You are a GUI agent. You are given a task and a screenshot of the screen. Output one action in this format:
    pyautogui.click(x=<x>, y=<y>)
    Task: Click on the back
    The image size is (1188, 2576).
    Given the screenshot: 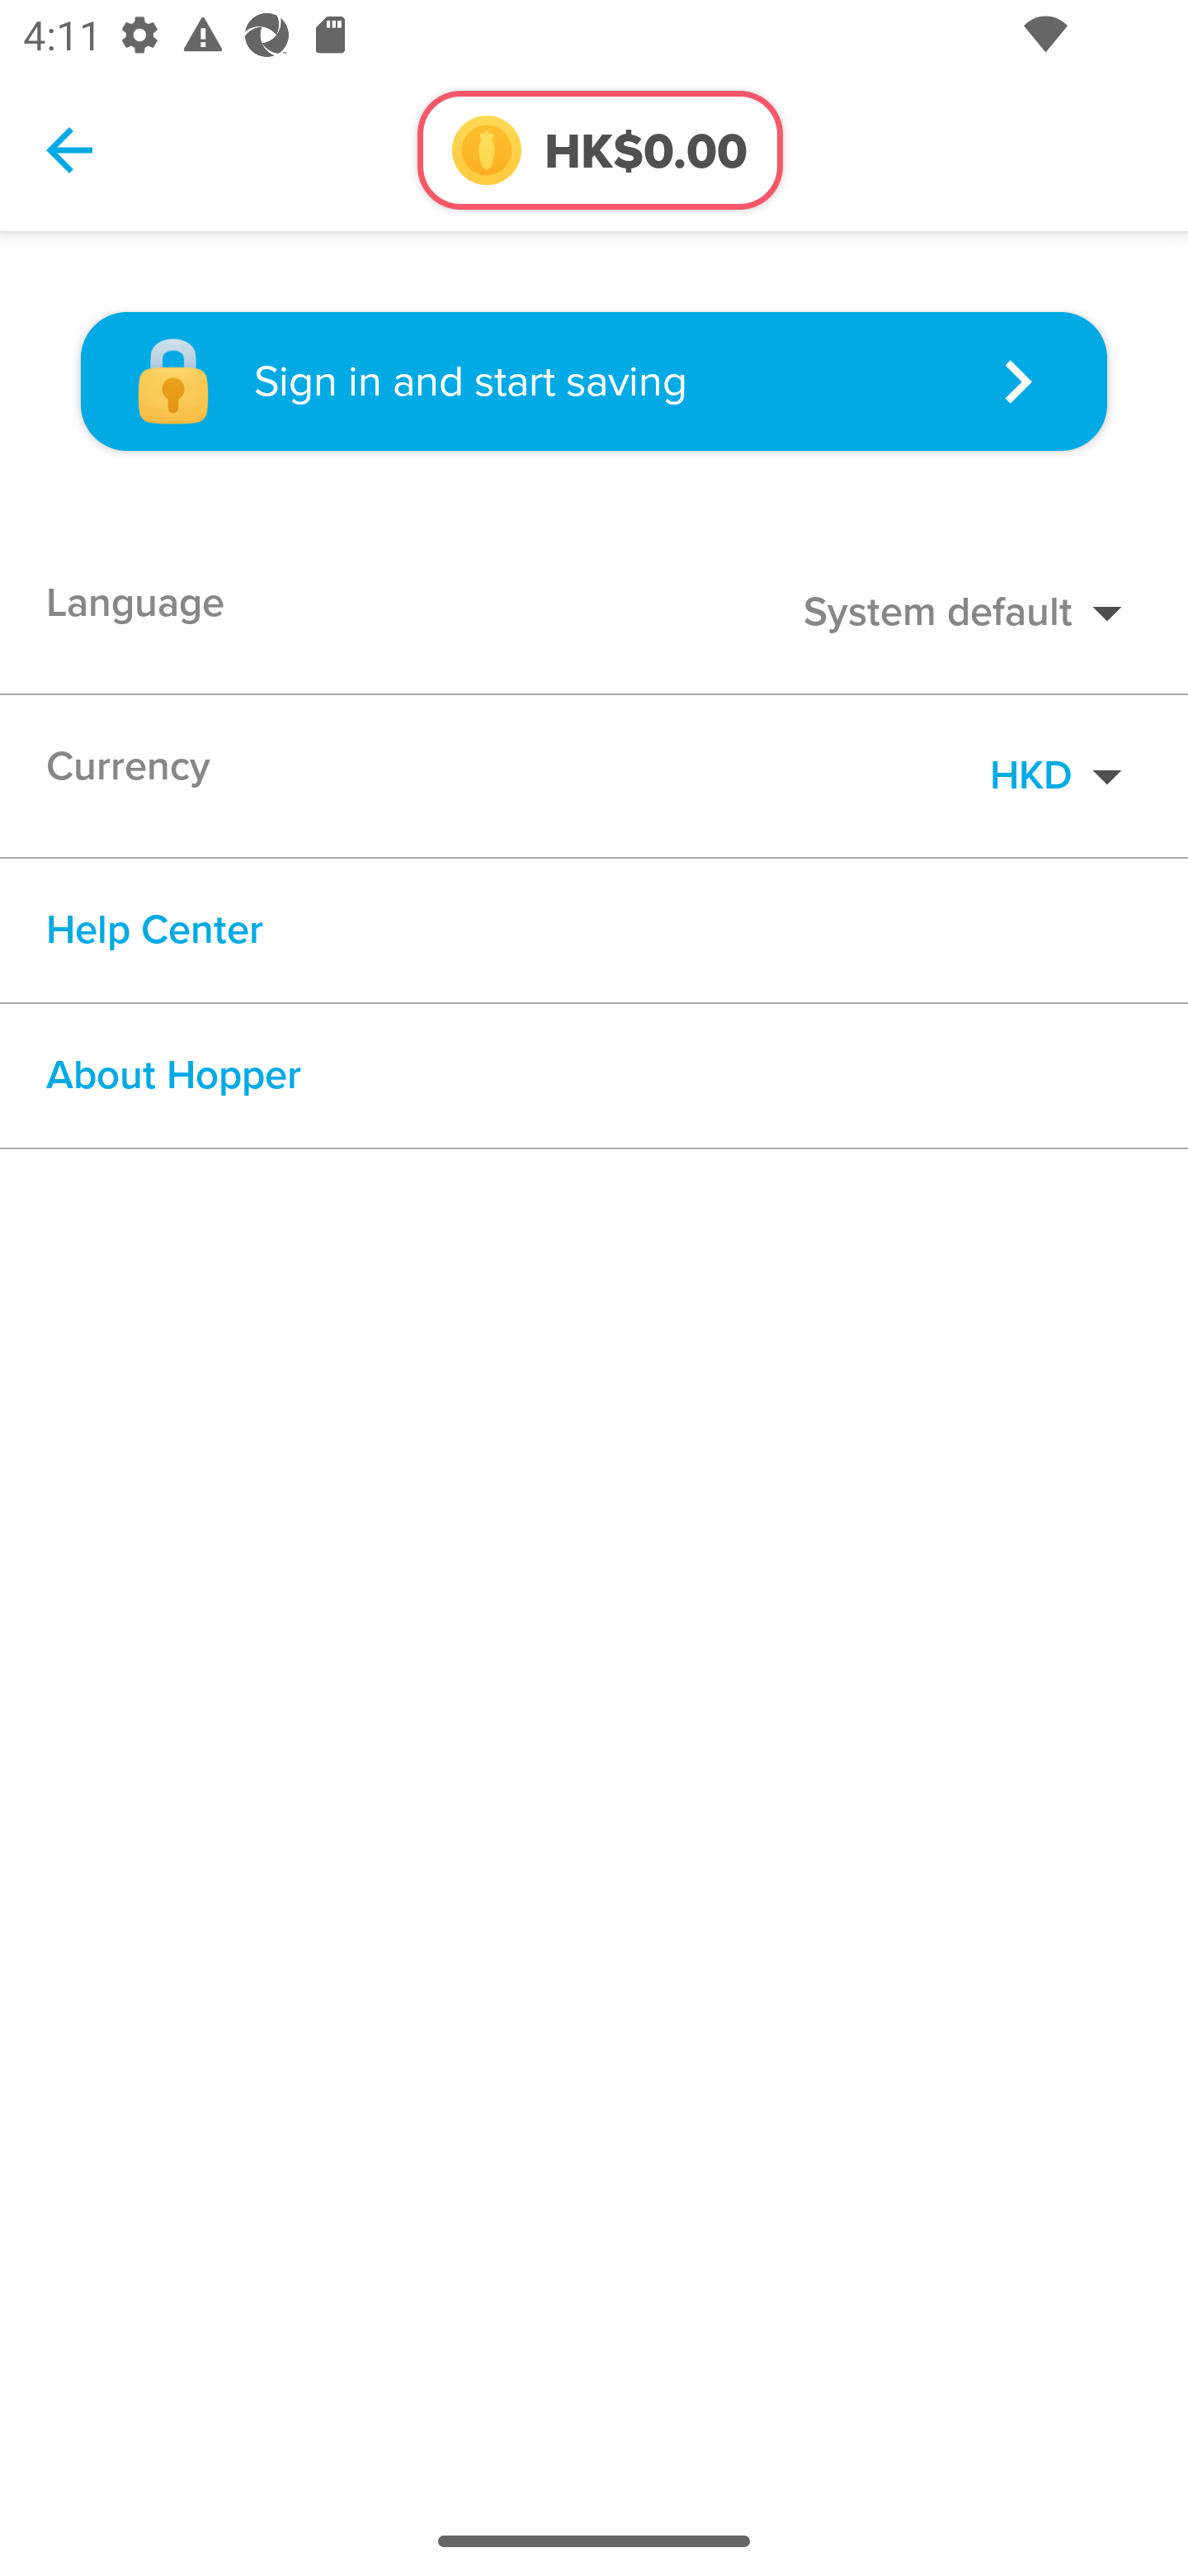 What is the action you would take?
    pyautogui.click(x=69, y=149)
    